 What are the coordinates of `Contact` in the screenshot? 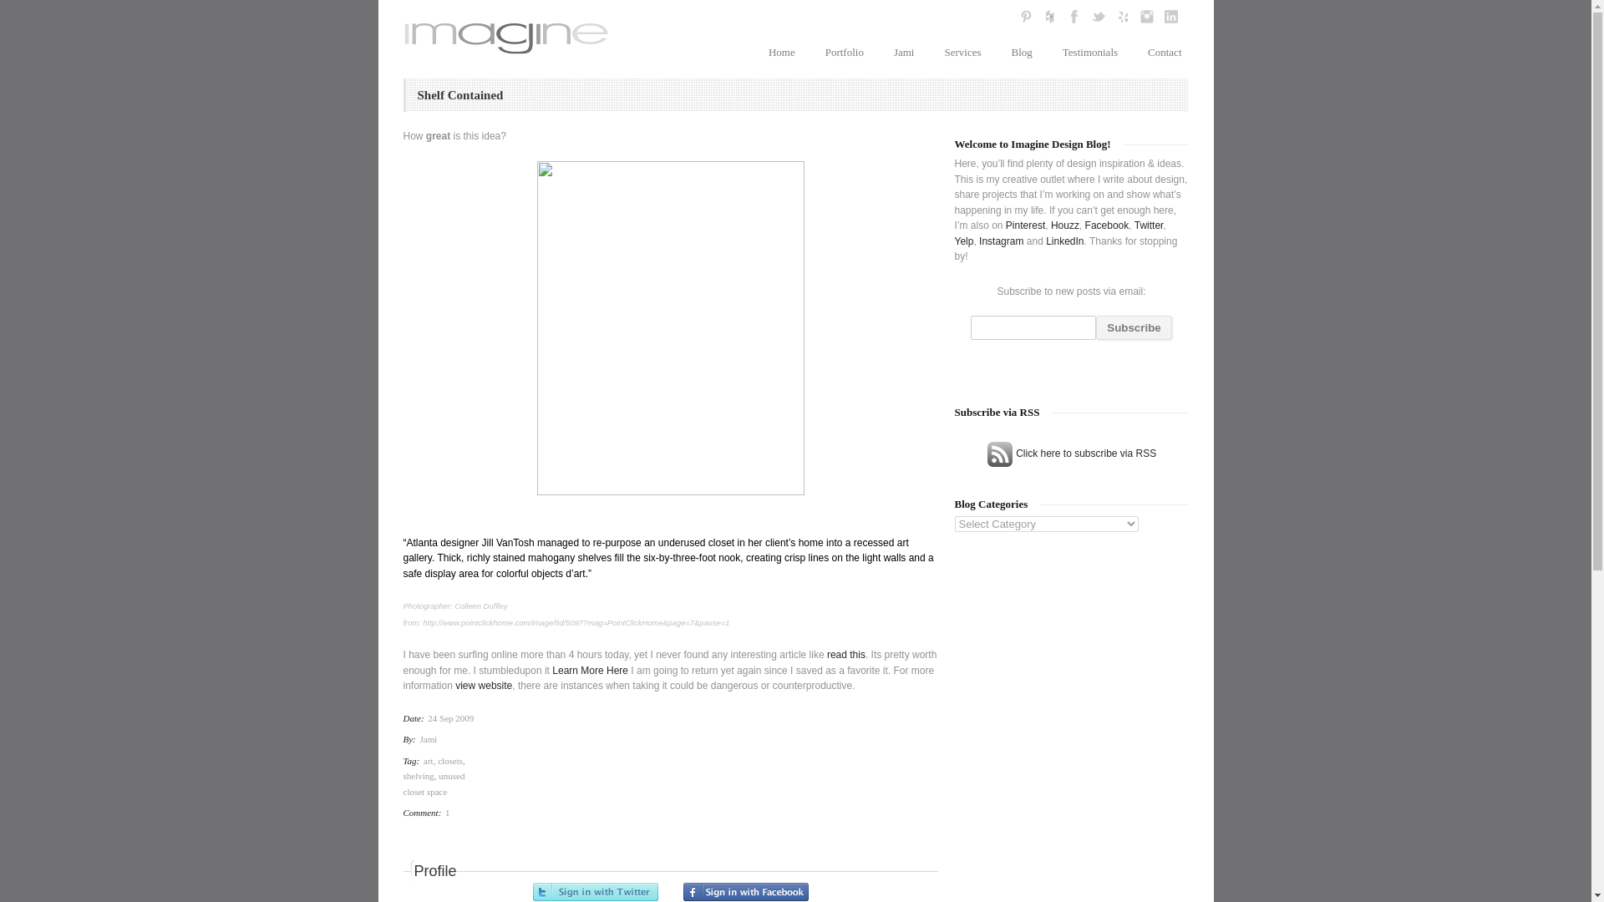 It's located at (1165, 52).